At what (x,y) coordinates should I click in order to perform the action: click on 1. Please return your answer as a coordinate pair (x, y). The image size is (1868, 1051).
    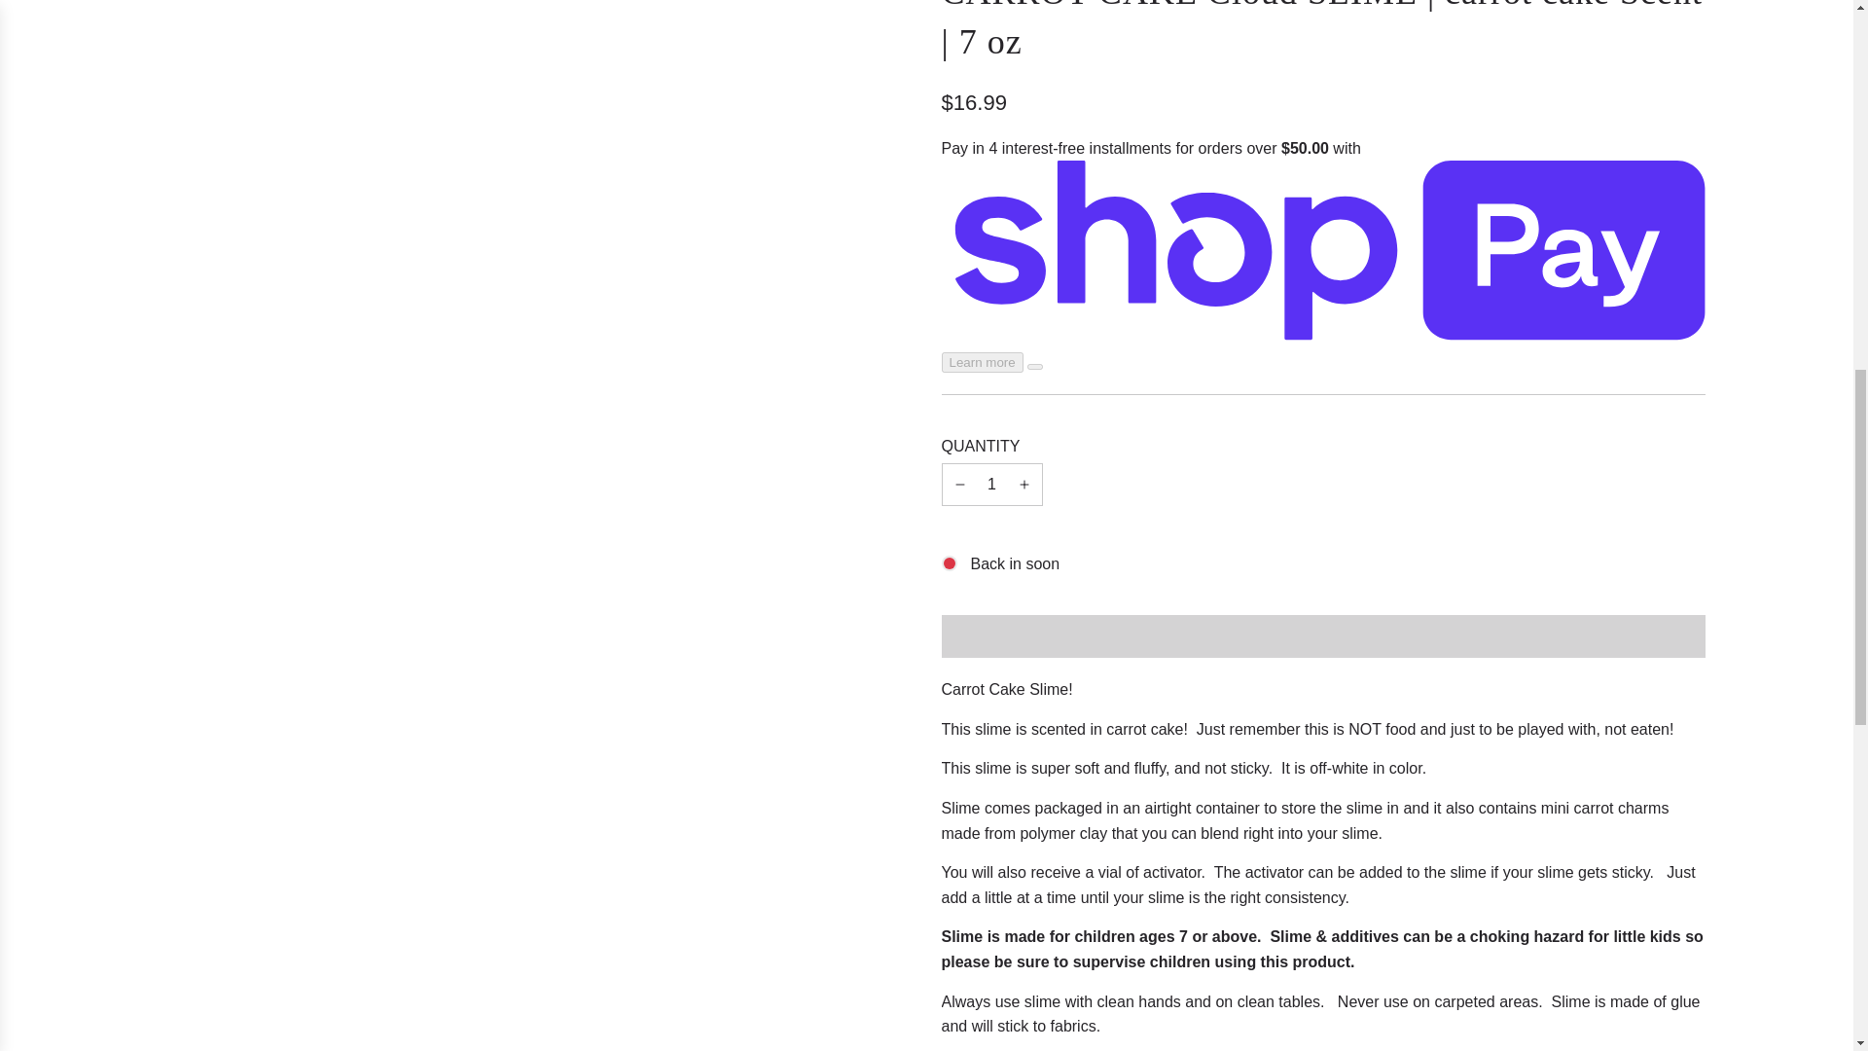
    Looking at the image, I should click on (991, 485).